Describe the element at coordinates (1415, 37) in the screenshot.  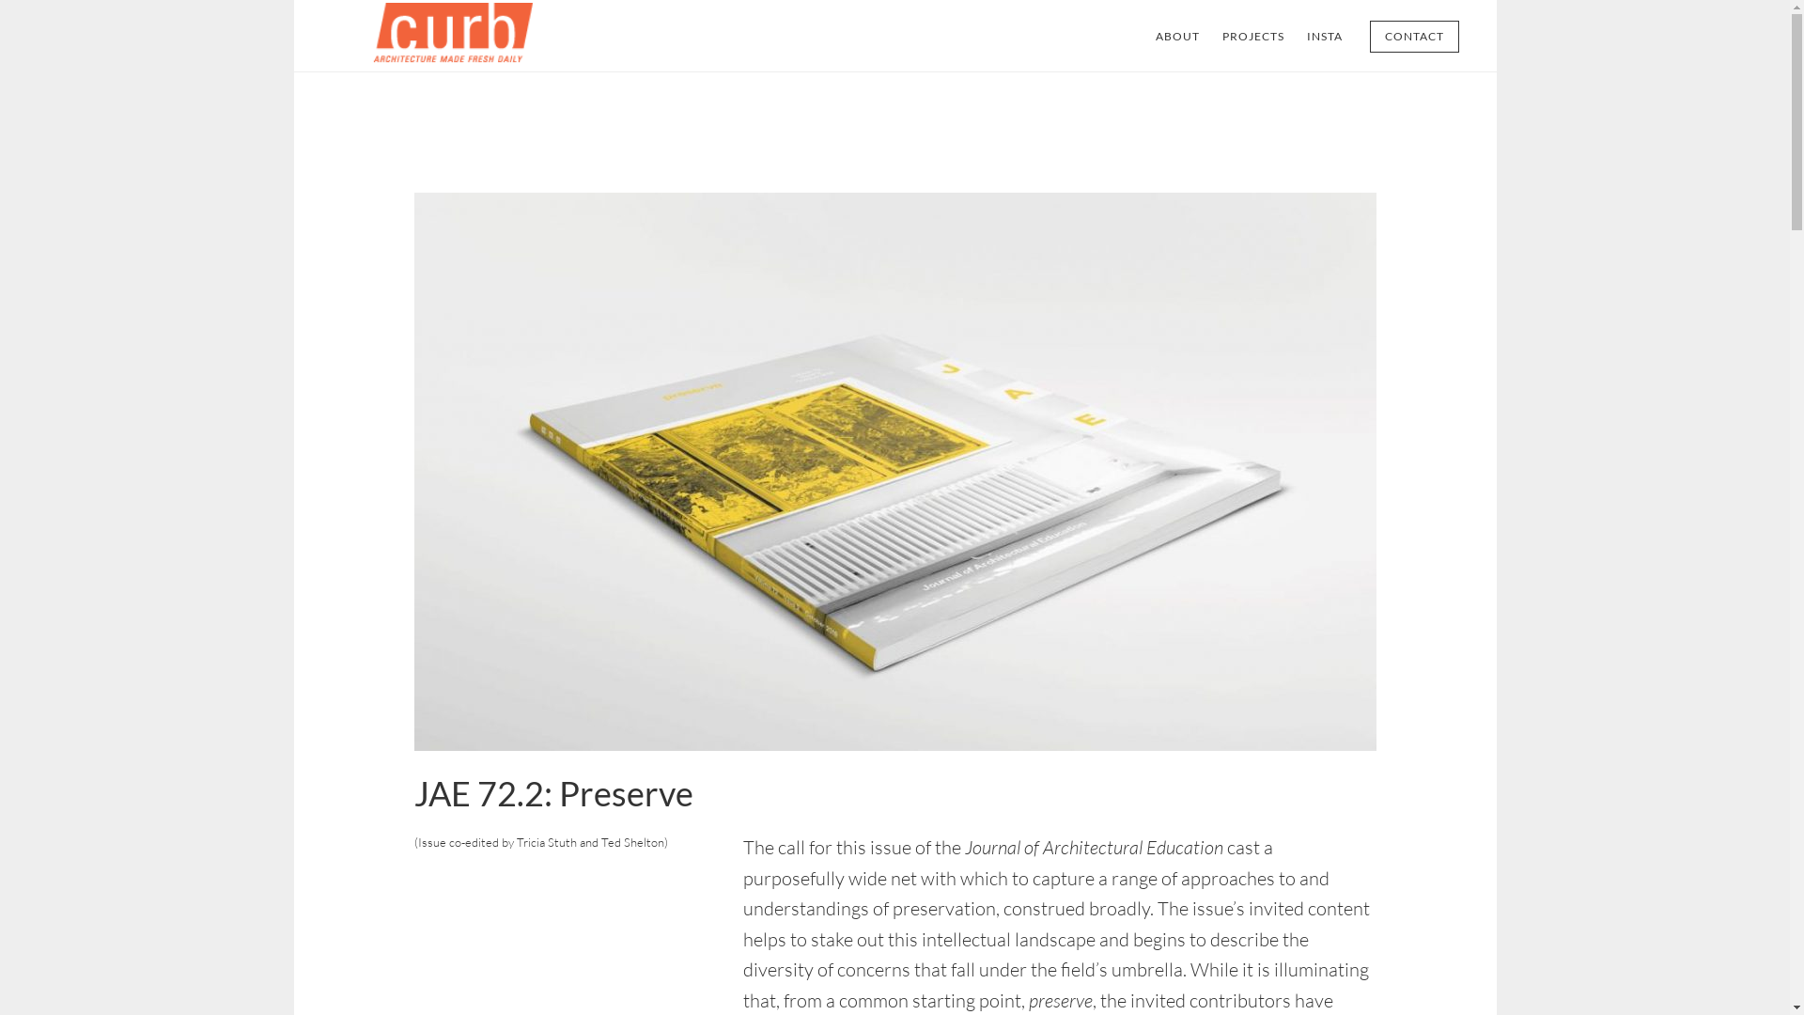
I see `CONTACT` at that location.